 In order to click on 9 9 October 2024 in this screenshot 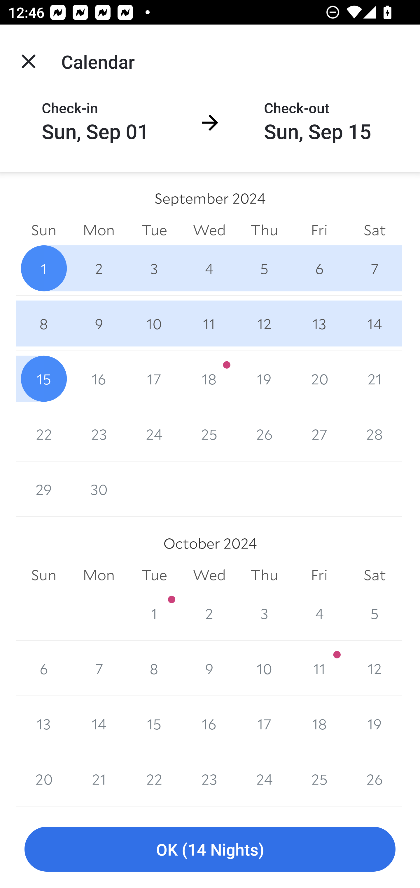, I will do `click(209, 668)`.